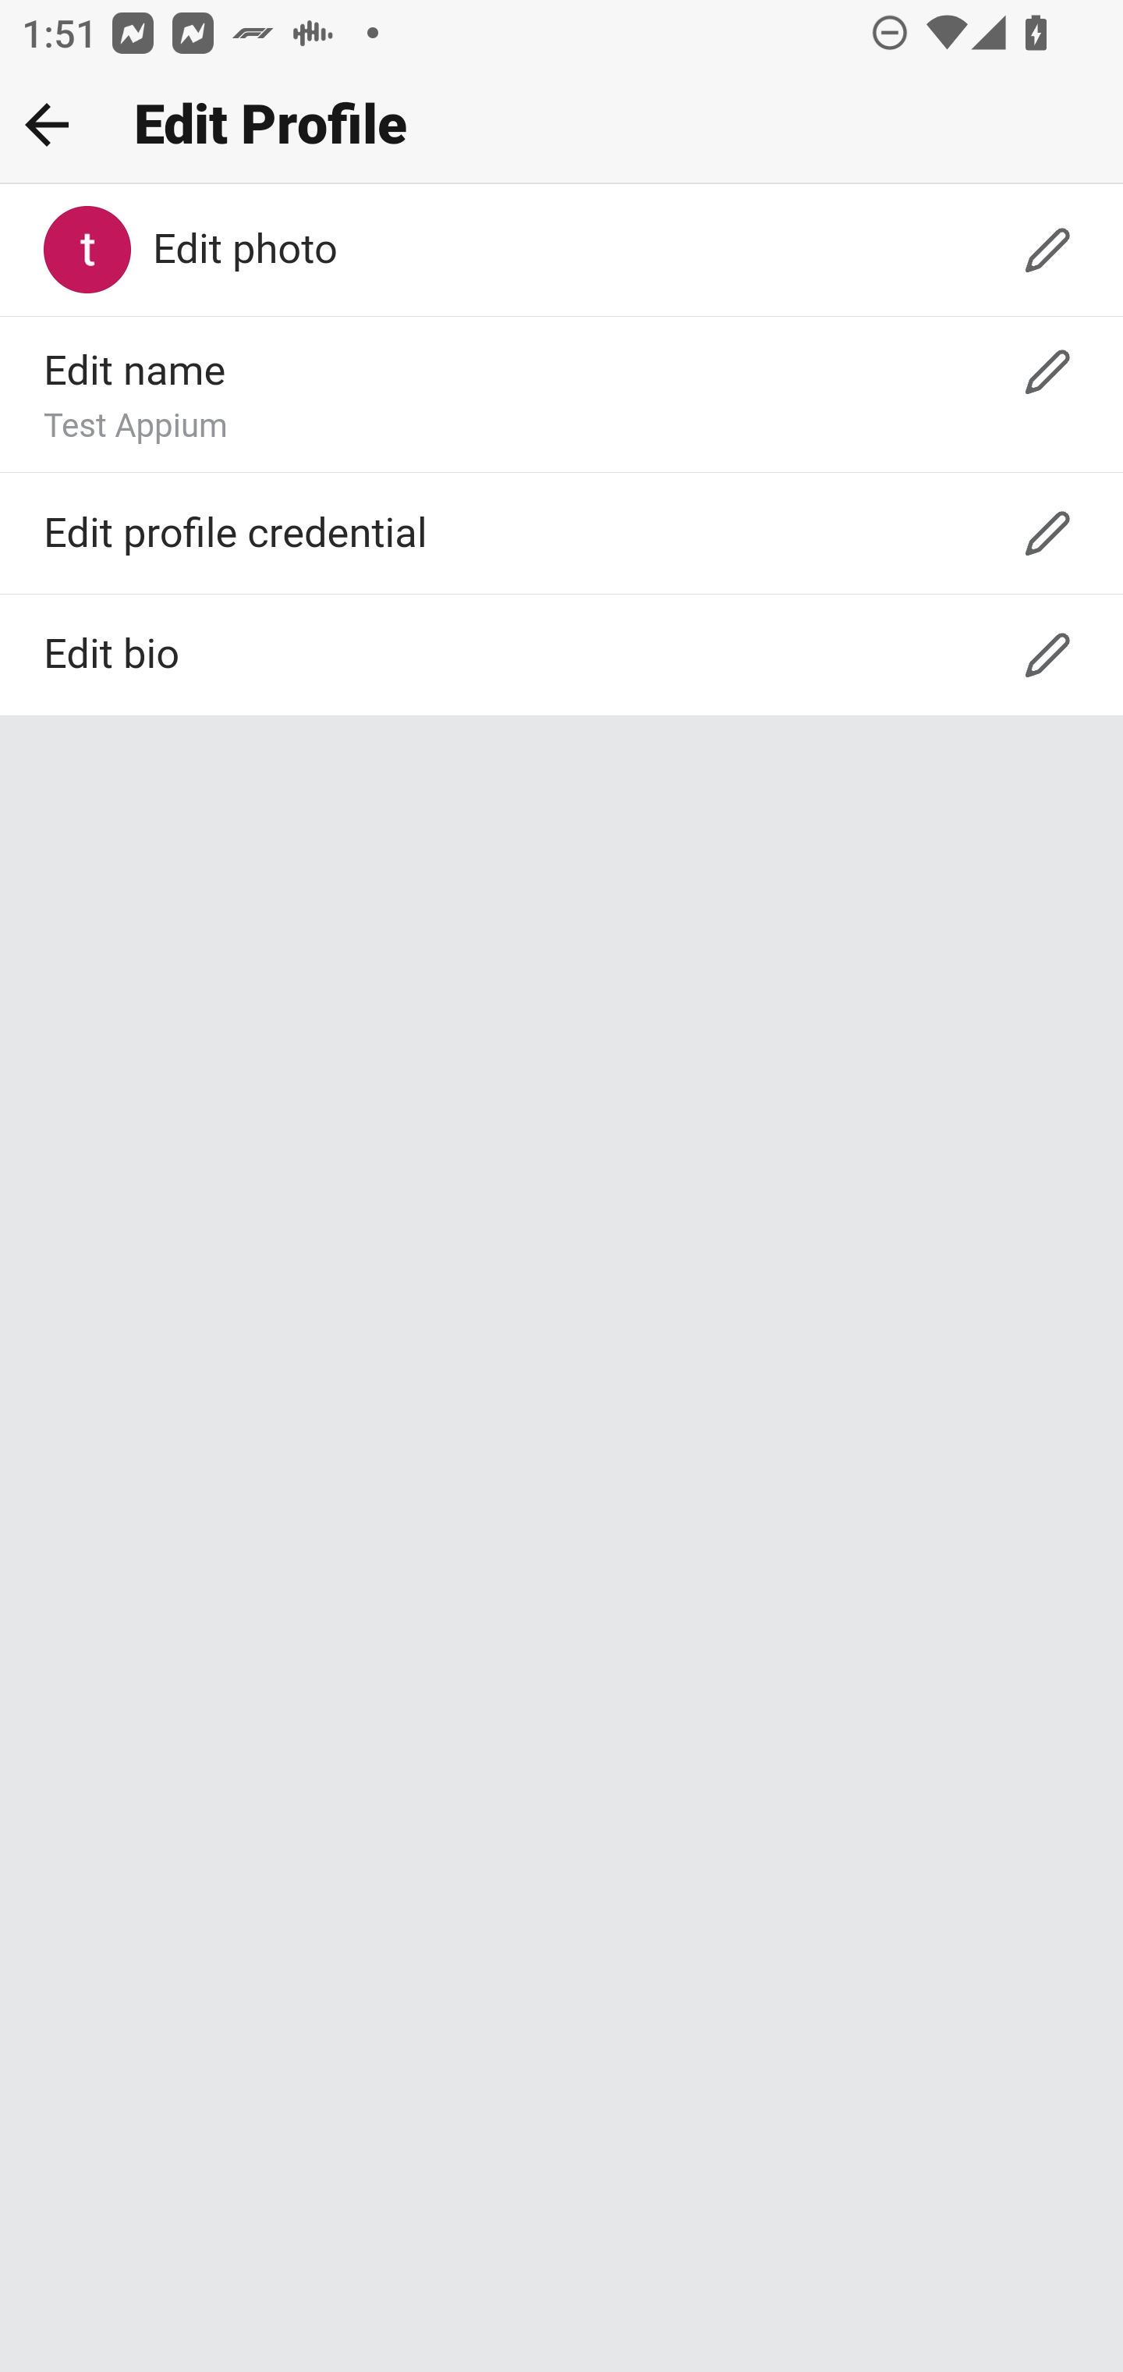 This screenshot has height=2372, width=1123. I want to click on Edit bio, so click(561, 655).